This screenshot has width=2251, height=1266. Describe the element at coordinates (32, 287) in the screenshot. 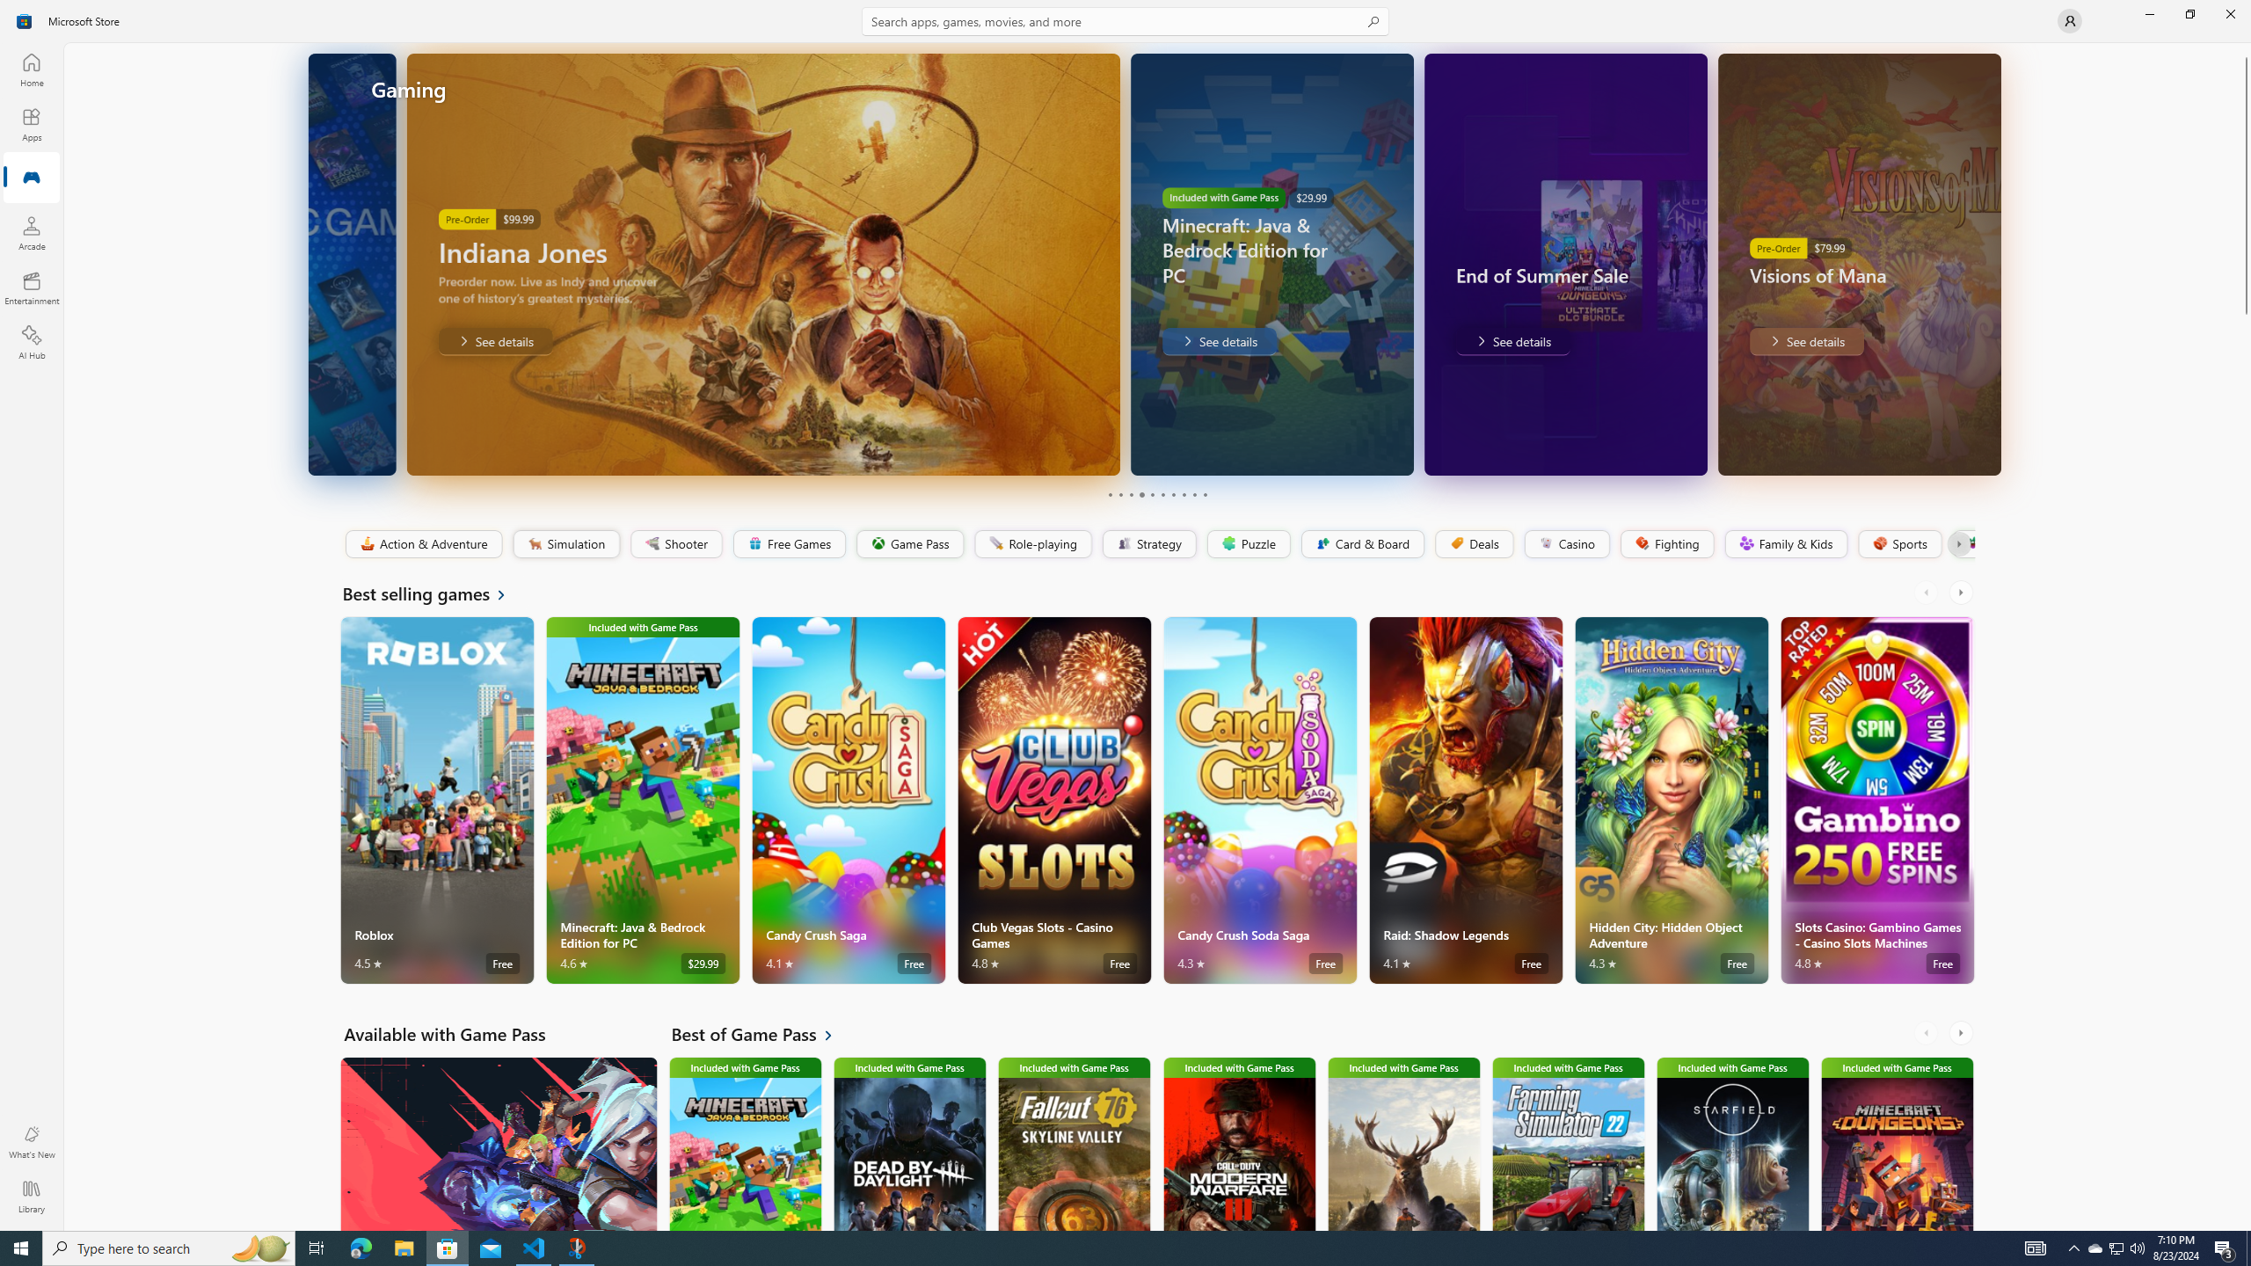

I see `Entertainment` at that location.